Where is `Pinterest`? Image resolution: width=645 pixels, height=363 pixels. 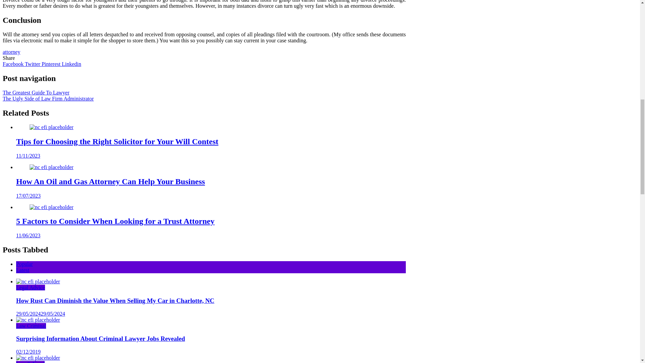
Pinterest is located at coordinates (52, 64).